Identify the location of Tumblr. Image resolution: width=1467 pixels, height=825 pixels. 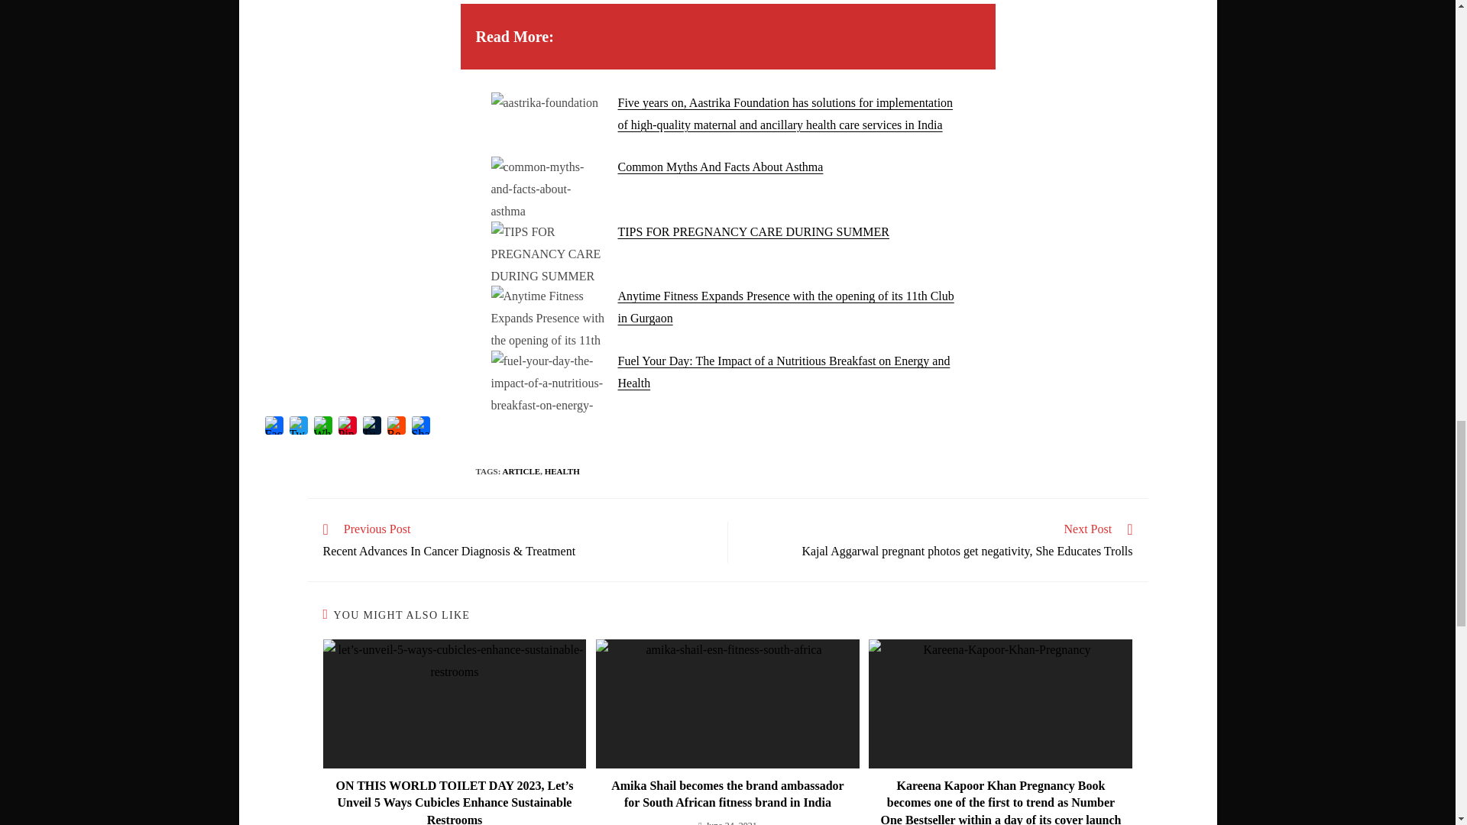
(371, 426).